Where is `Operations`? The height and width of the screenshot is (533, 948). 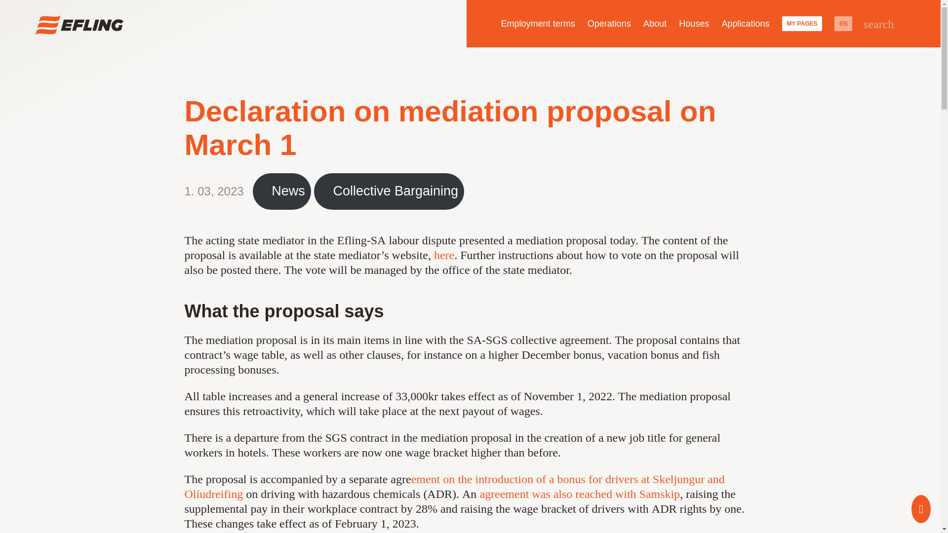
Operations is located at coordinates (609, 24).